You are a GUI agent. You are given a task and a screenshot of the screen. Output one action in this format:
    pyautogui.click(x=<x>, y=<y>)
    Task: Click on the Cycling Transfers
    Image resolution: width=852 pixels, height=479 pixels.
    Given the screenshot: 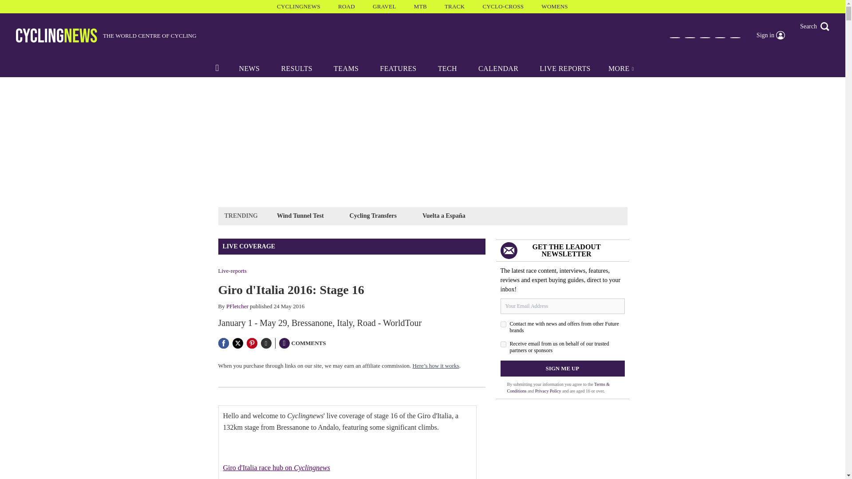 What is the action you would take?
    pyautogui.click(x=373, y=216)
    